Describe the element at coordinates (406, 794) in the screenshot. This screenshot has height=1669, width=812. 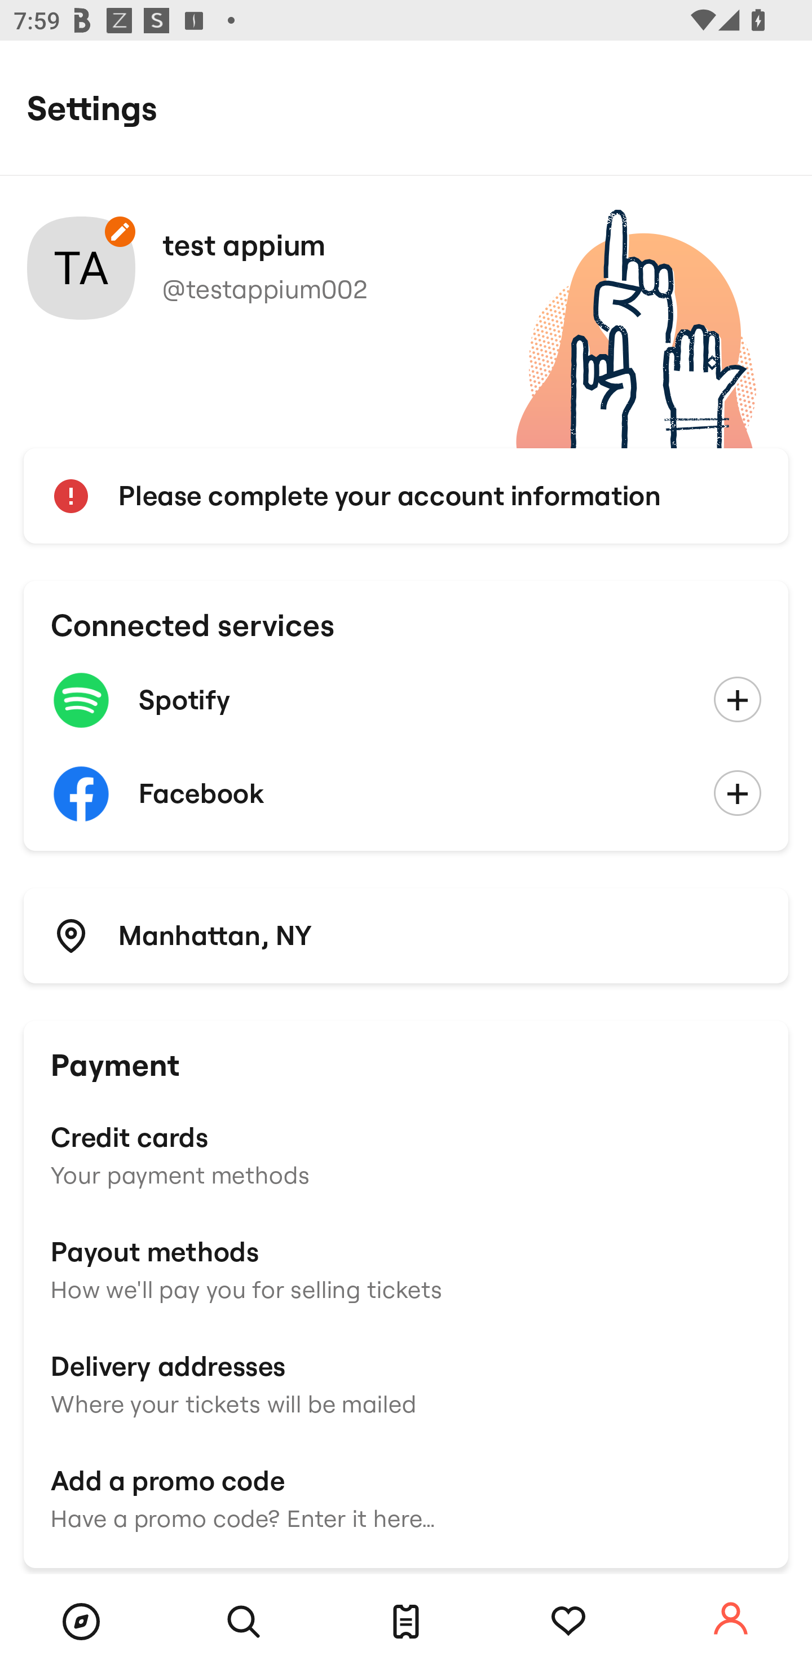
I see `Facebook` at that location.